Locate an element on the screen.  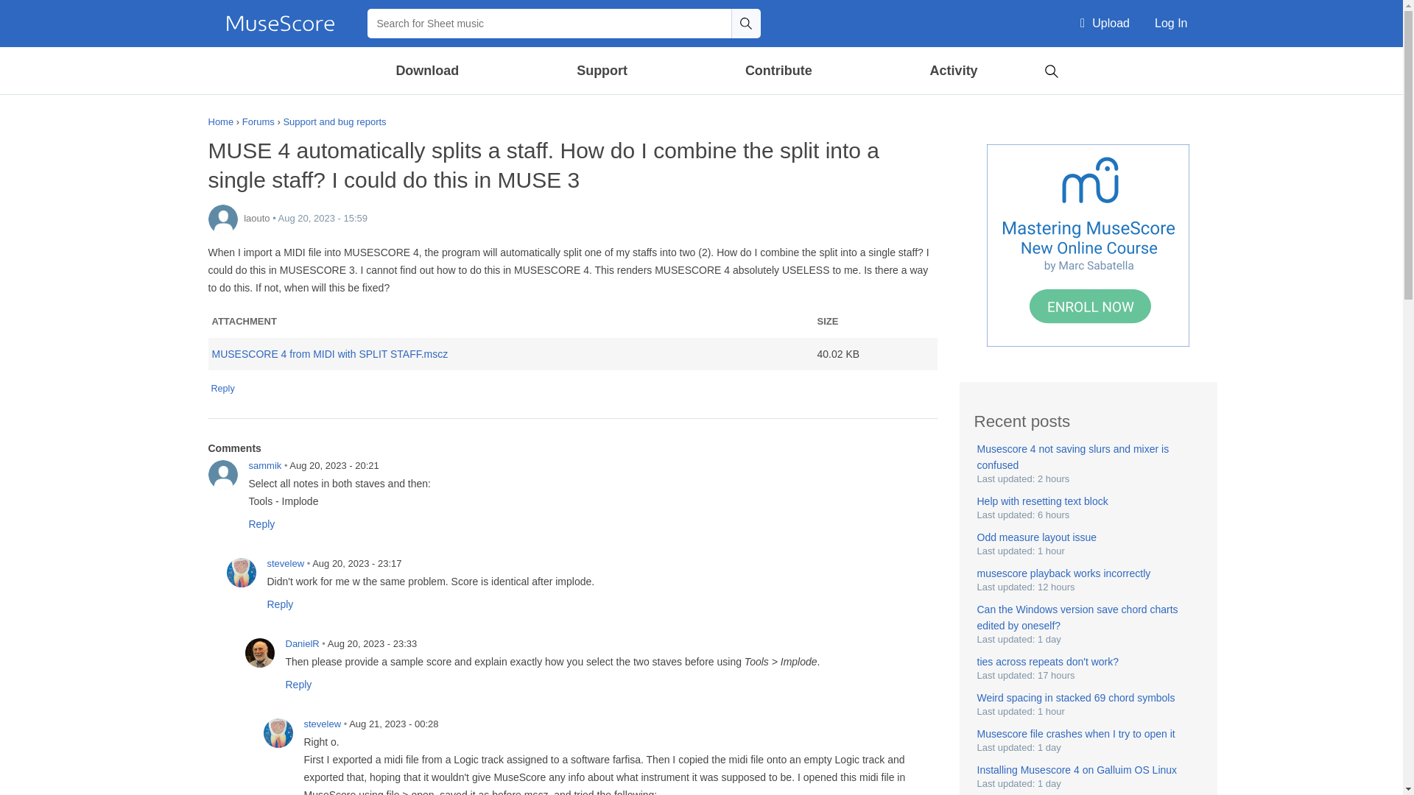
DanielR is located at coordinates (259, 653).